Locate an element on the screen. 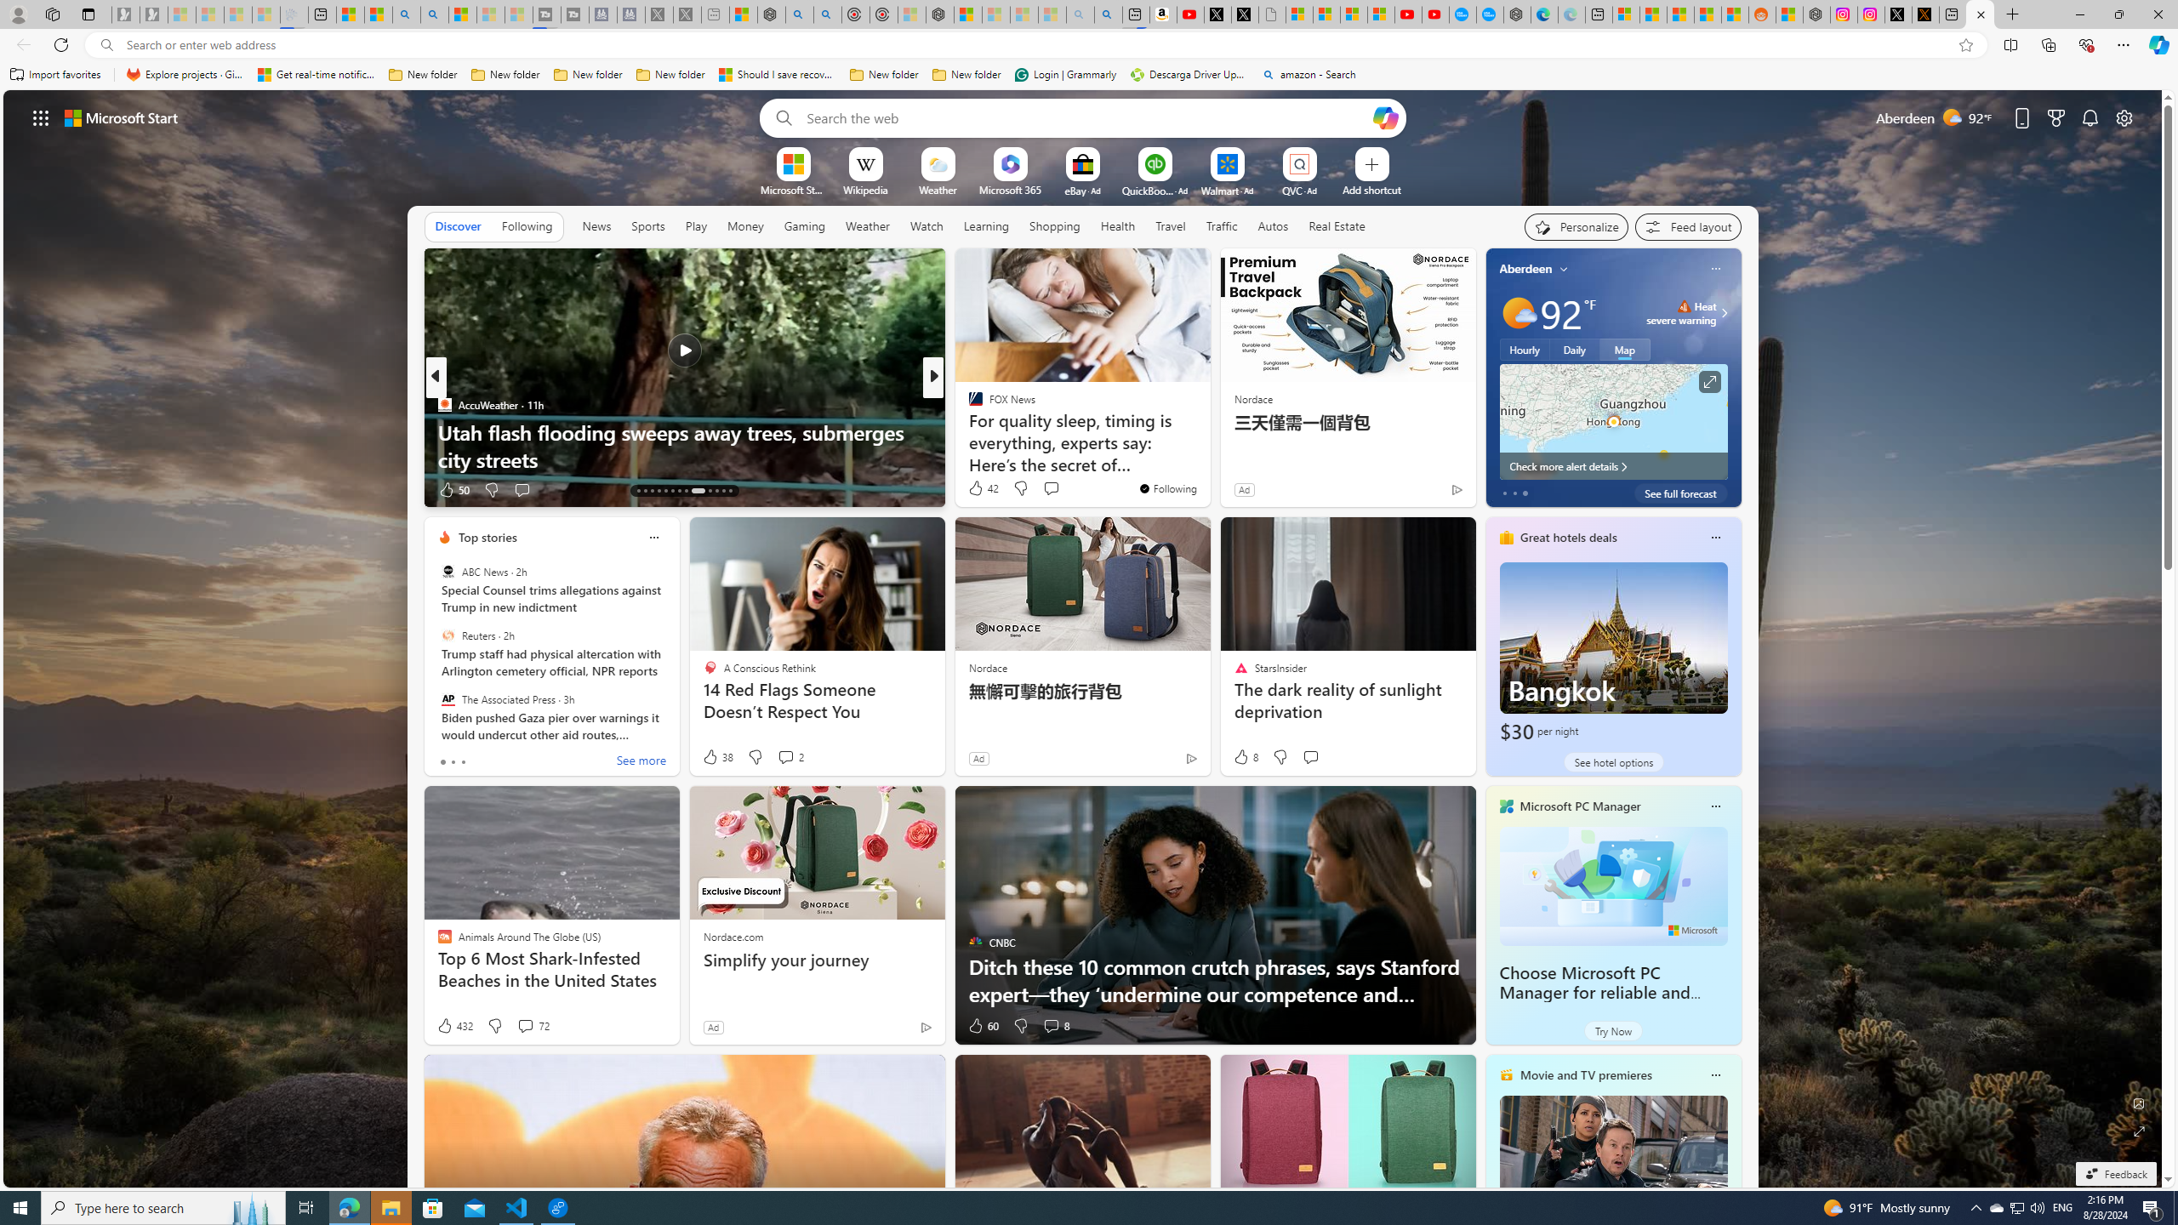  View comments 2 Comment is located at coordinates (786, 757).